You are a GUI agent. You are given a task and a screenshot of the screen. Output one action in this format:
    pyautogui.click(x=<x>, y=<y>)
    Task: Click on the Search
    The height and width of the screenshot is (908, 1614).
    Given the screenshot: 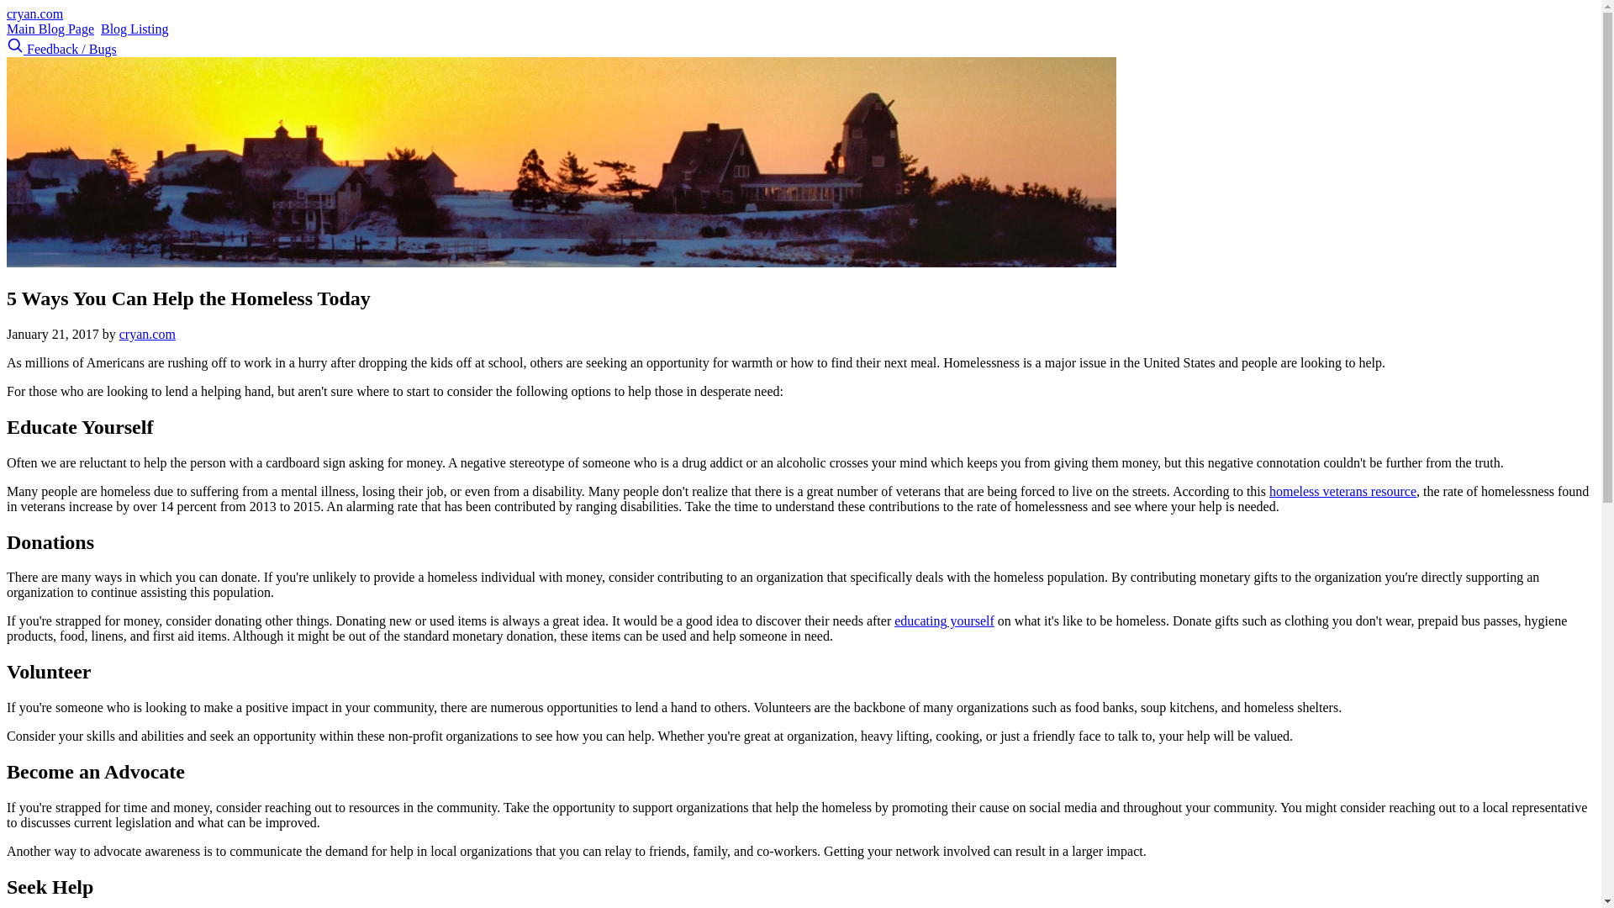 What is the action you would take?
    pyautogui.click(x=15, y=45)
    